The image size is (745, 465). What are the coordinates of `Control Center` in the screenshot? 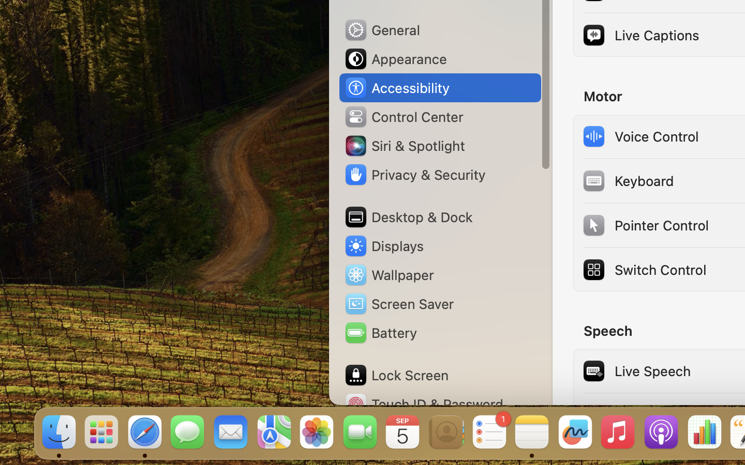 It's located at (404, 117).